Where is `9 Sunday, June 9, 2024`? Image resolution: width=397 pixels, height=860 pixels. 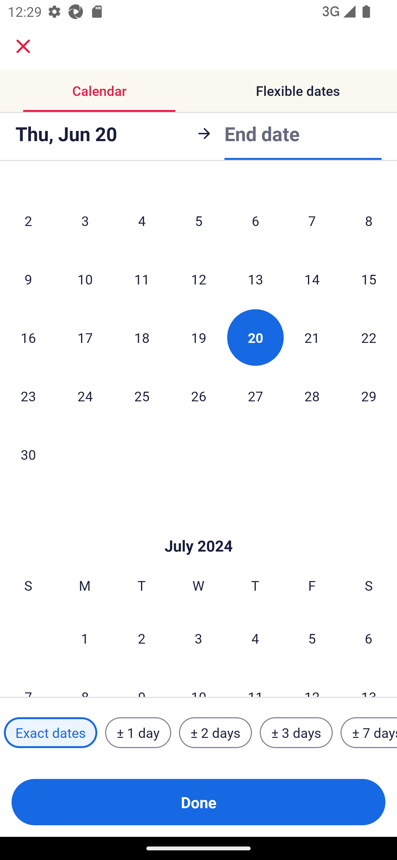 9 Sunday, June 9, 2024 is located at coordinates (28, 279).